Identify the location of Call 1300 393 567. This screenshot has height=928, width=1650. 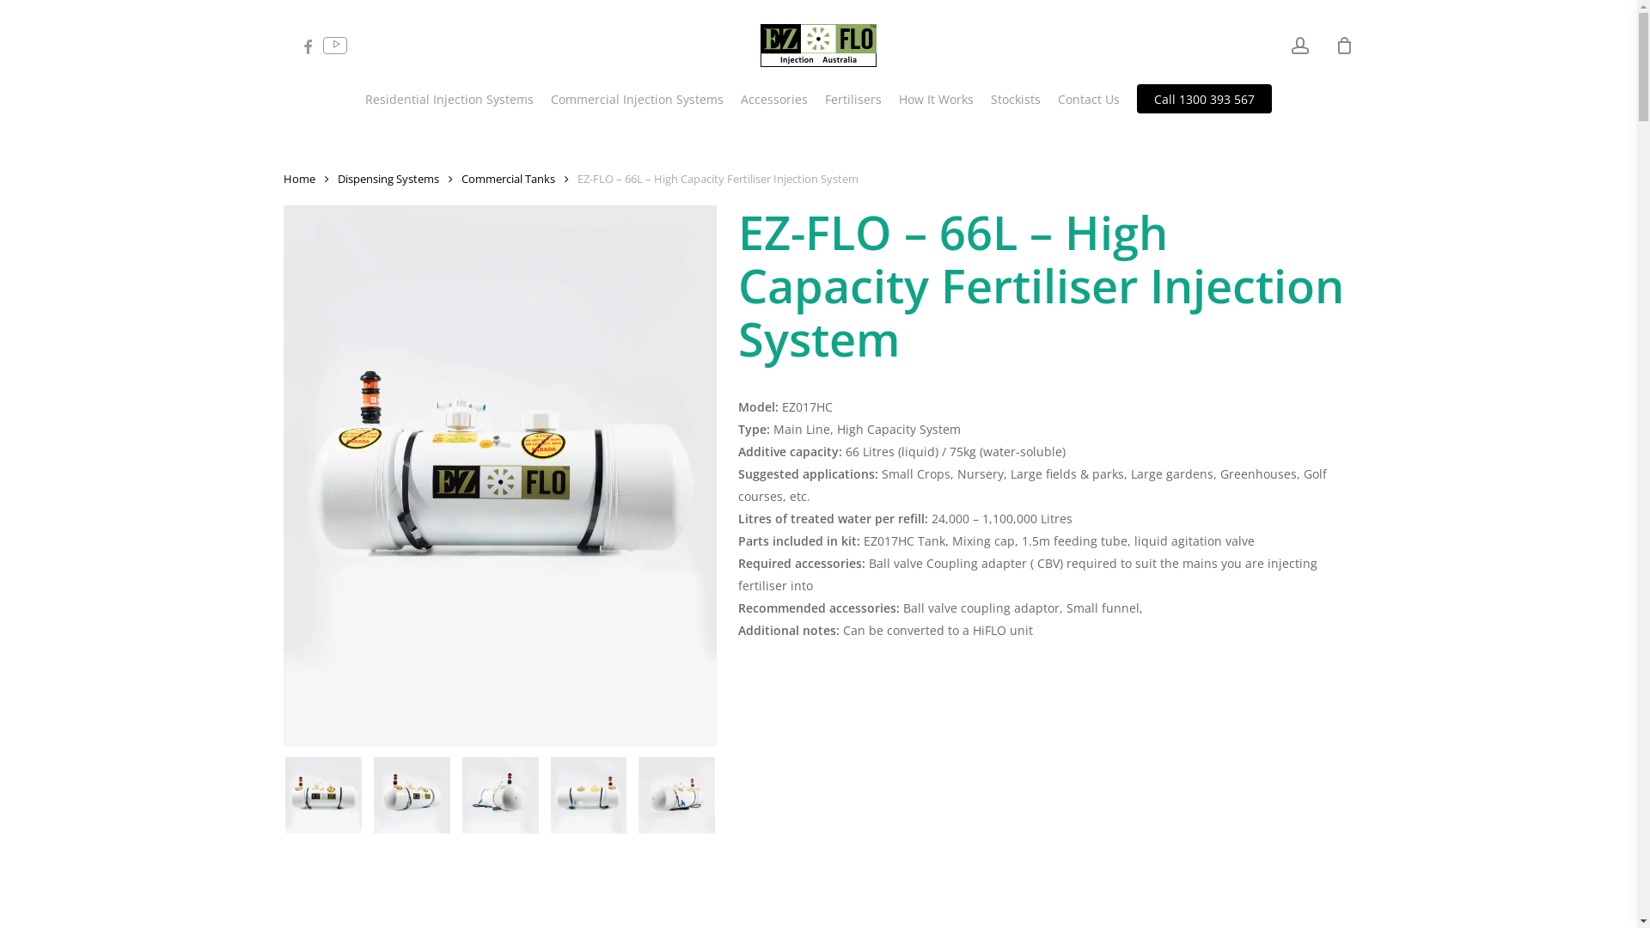
(1205, 100).